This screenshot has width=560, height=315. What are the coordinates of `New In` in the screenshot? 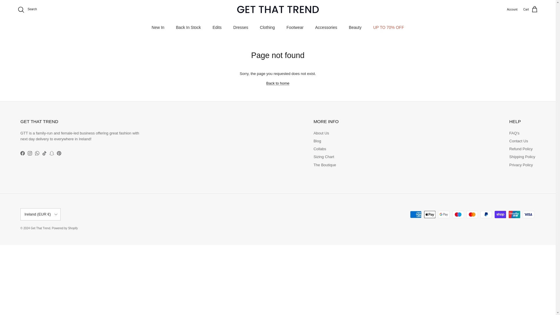 It's located at (158, 27).